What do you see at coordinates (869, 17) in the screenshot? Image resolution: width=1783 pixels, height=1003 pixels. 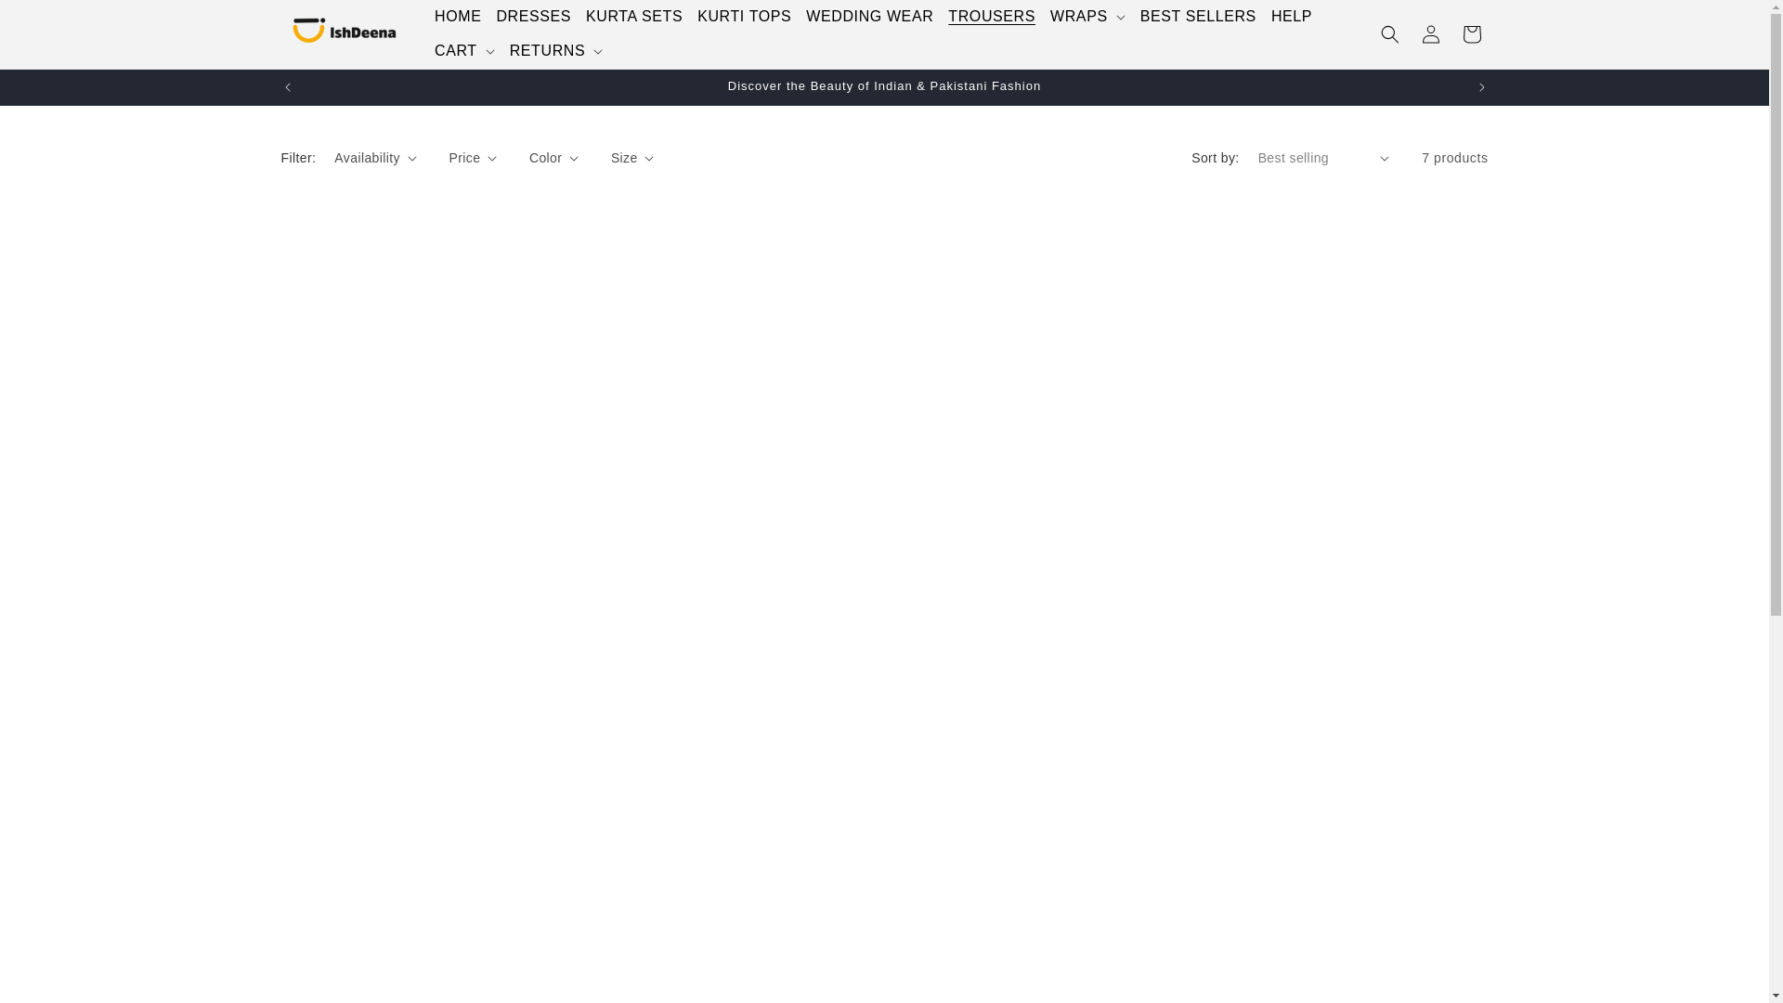 I see `WEDDING WEAR` at bounding box center [869, 17].